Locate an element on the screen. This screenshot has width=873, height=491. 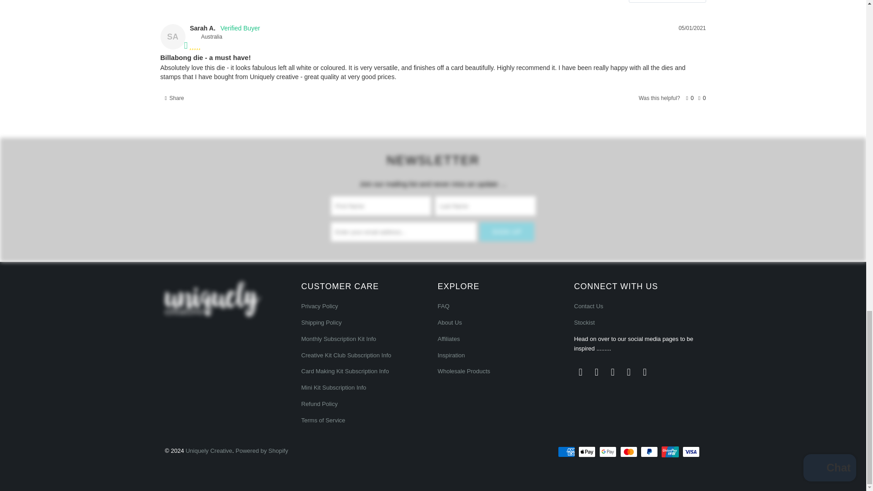
Uniquely Creative Stockists is located at coordinates (584, 323).